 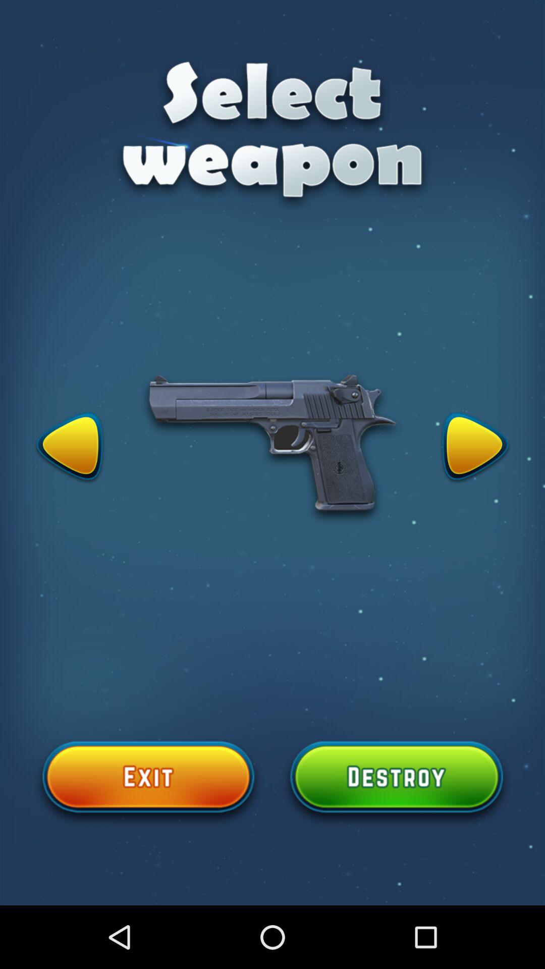 What do you see at coordinates (148, 783) in the screenshot?
I see `exit select weapon page` at bounding box center [148, 783].